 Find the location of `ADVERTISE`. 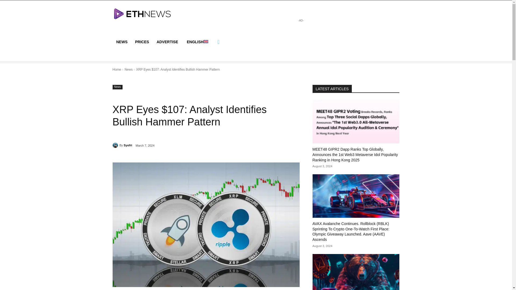

ADVERTISE is located at coordinates (167, 42).